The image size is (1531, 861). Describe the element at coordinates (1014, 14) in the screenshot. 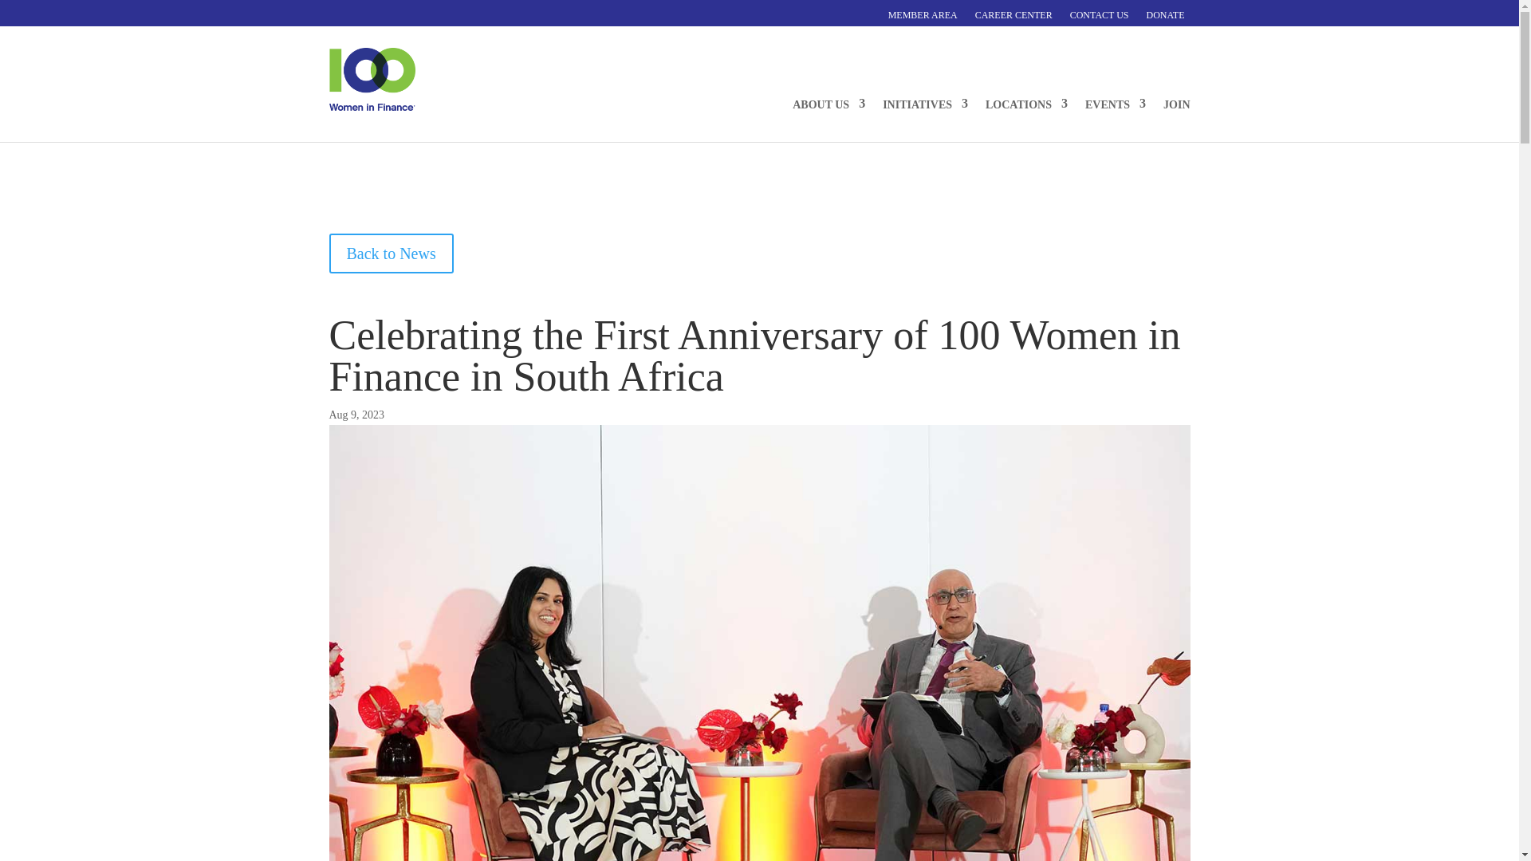

I see `CAREER CENTER` at that location.